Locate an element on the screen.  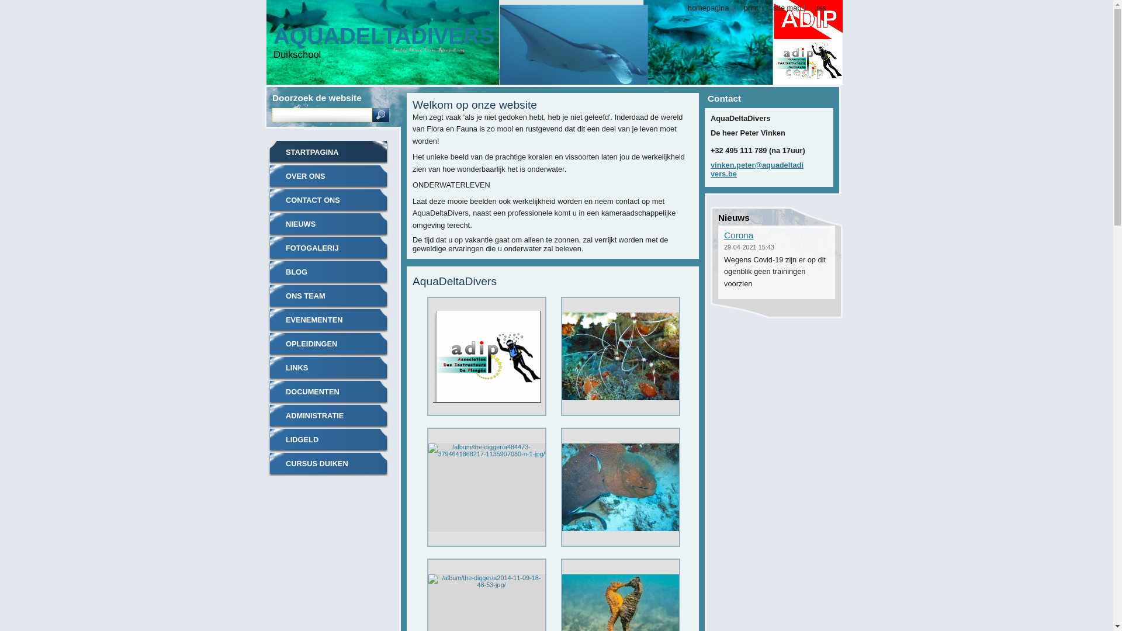
DOCUMENTEN is located at coordinates (328, 393).